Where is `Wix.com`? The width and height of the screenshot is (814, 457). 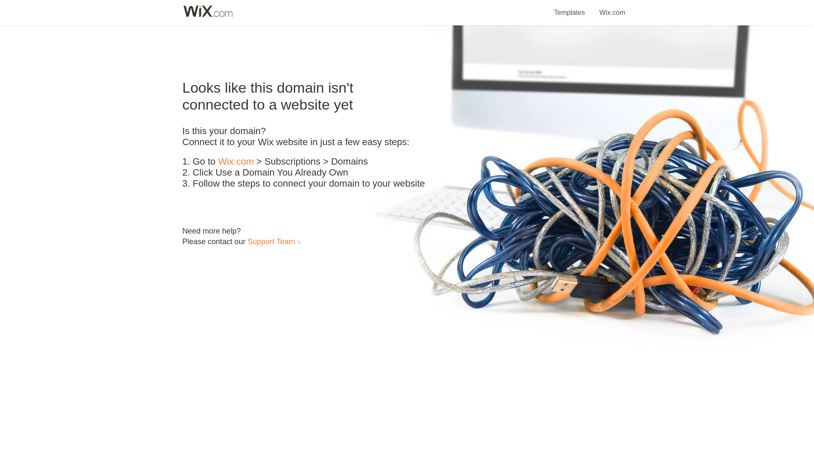
Wix.com is located at coordinates (612, 8).